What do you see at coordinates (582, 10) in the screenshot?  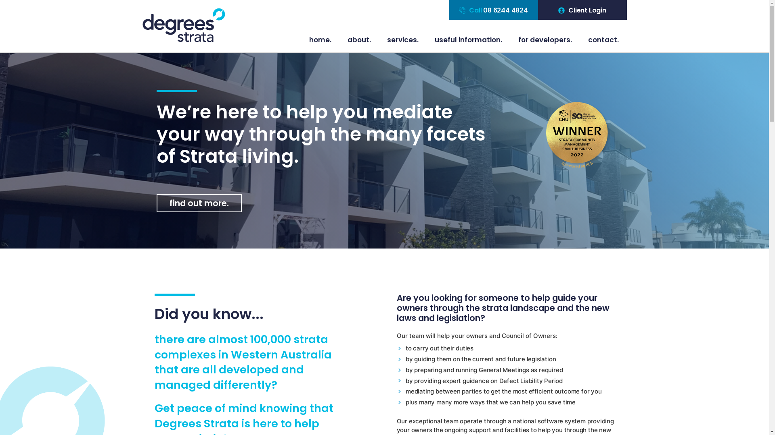 I see `Client Login` at bounding box center [582, 10].